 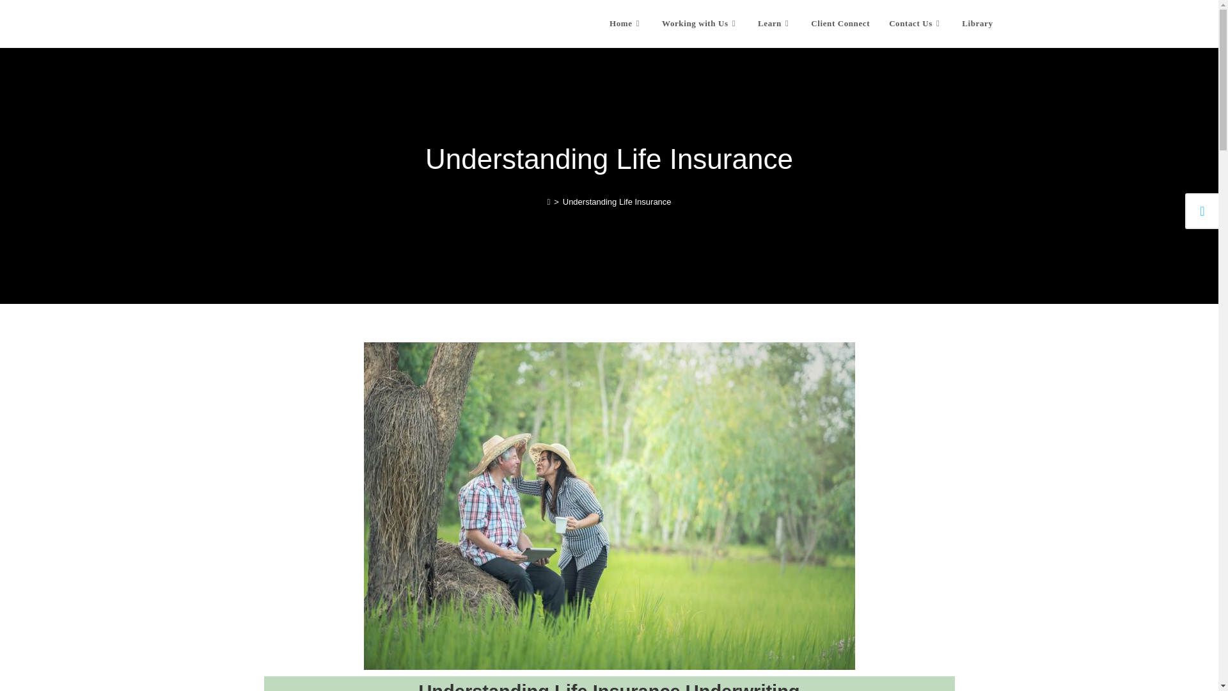 What do you see at coordinates (775, 24) in the screenshot?
I see `Learn` at bounding box center [775, 24].